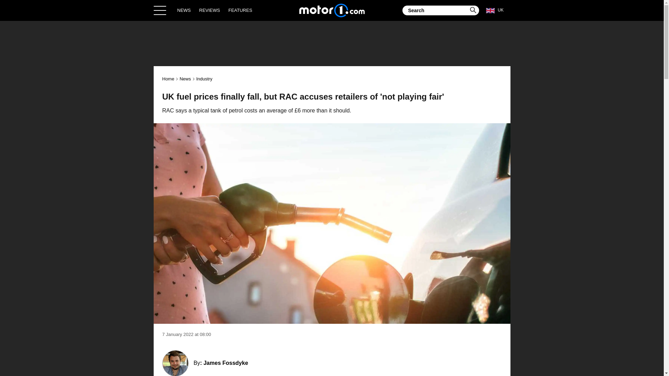 This screenshot has height=376, width=669. What do you see at coordinates (226, 363) in the screenshot?
I see `James Fossdyke` at bounding box center [226, 363].